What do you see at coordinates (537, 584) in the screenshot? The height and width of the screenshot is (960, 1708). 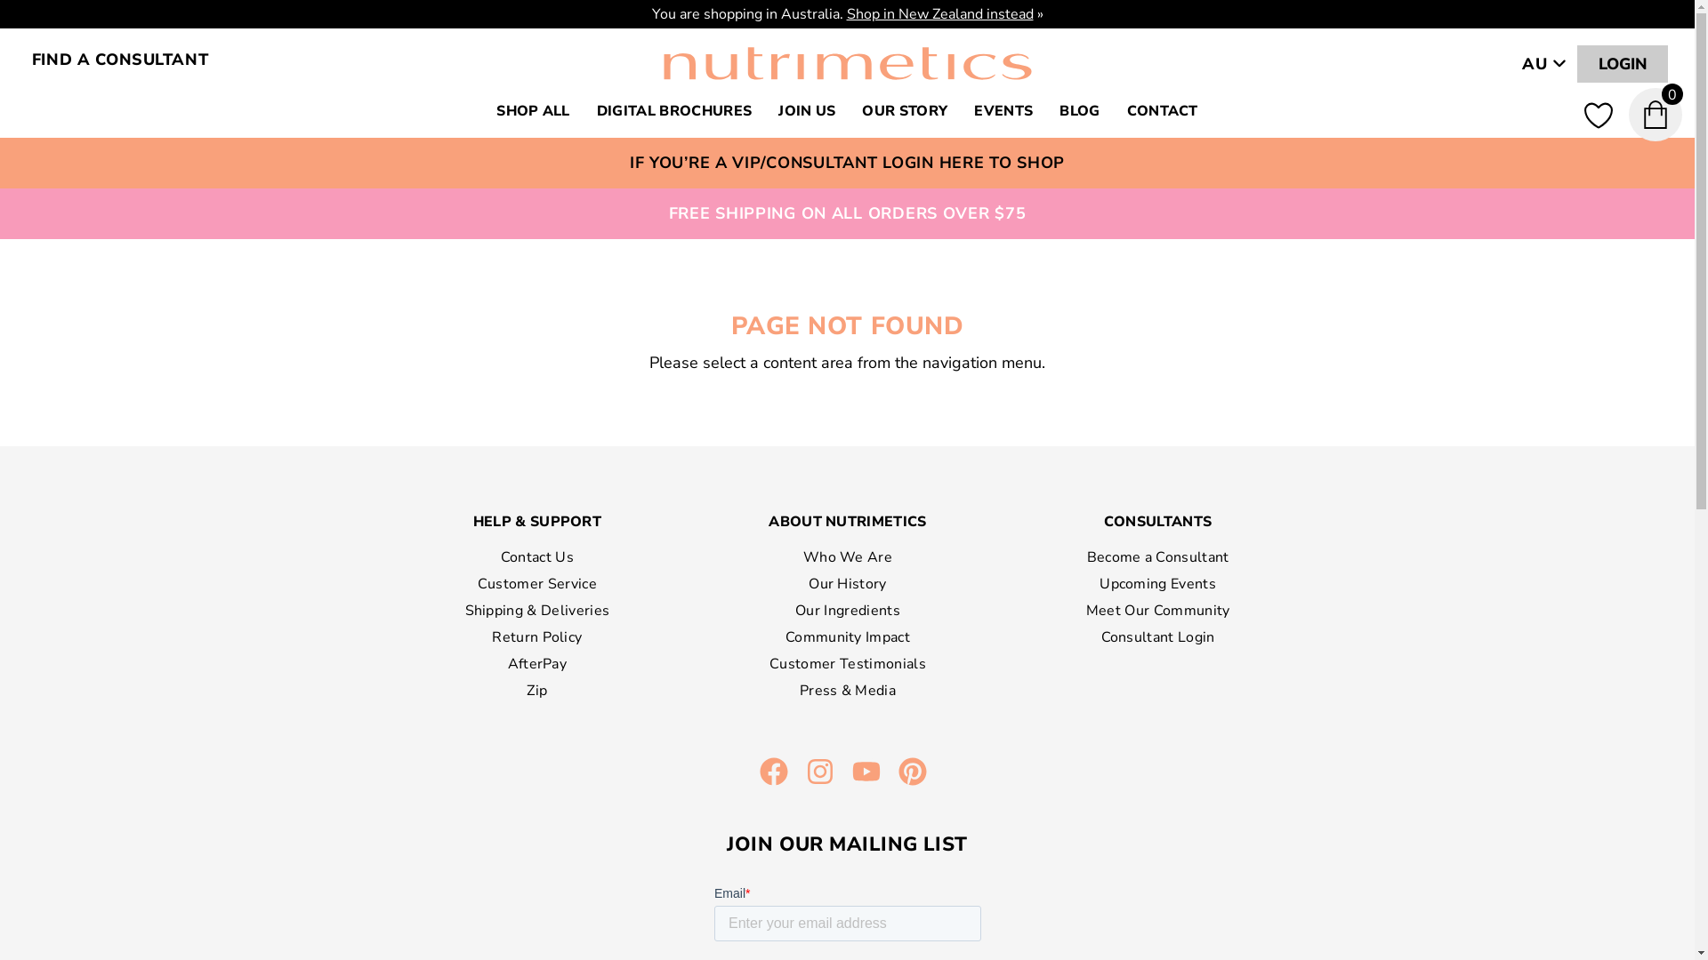 I see `Customer Service` at bounding box center [537, 584].